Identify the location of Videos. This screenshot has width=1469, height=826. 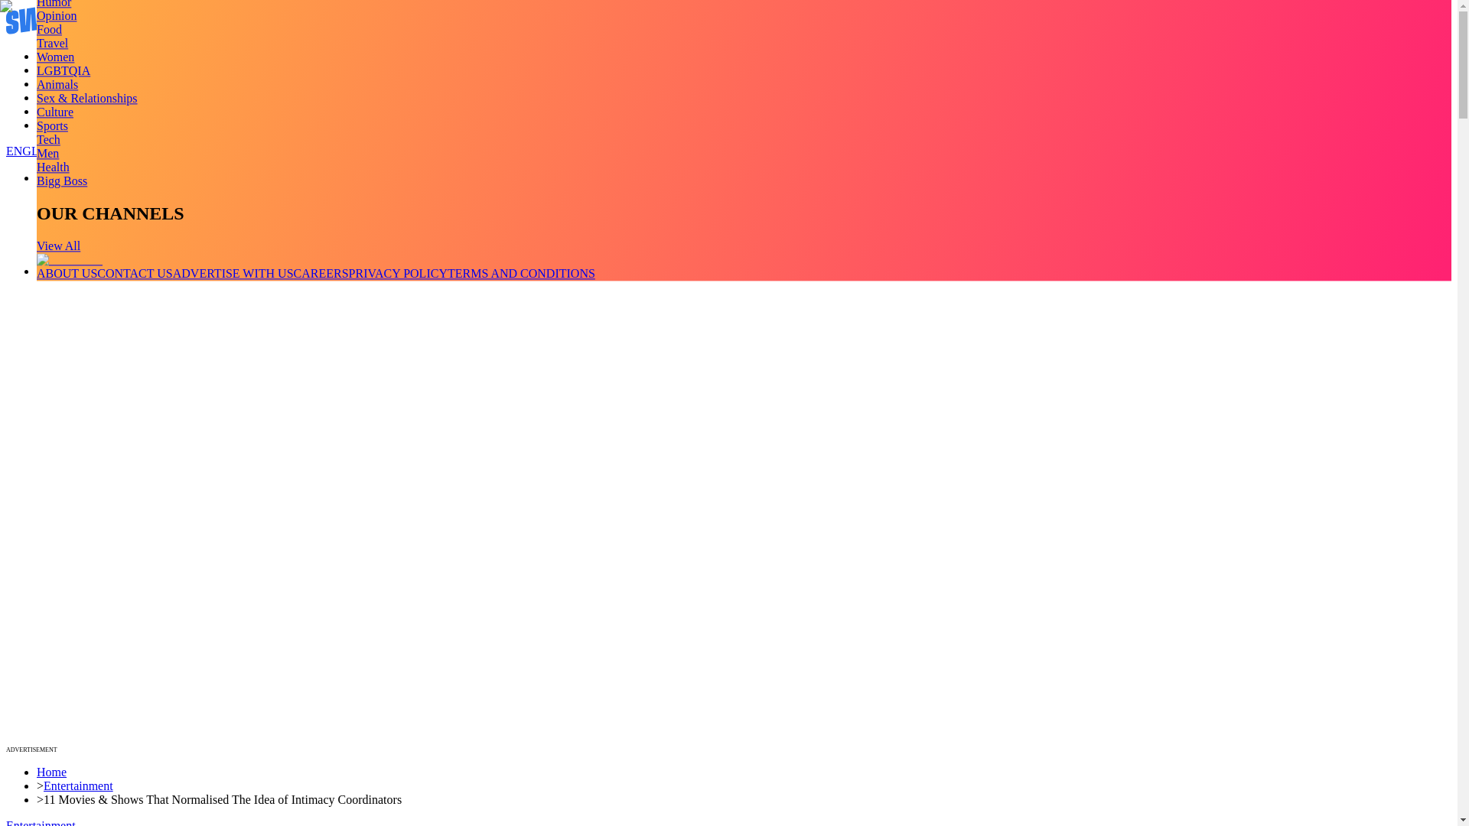
(54, 70).